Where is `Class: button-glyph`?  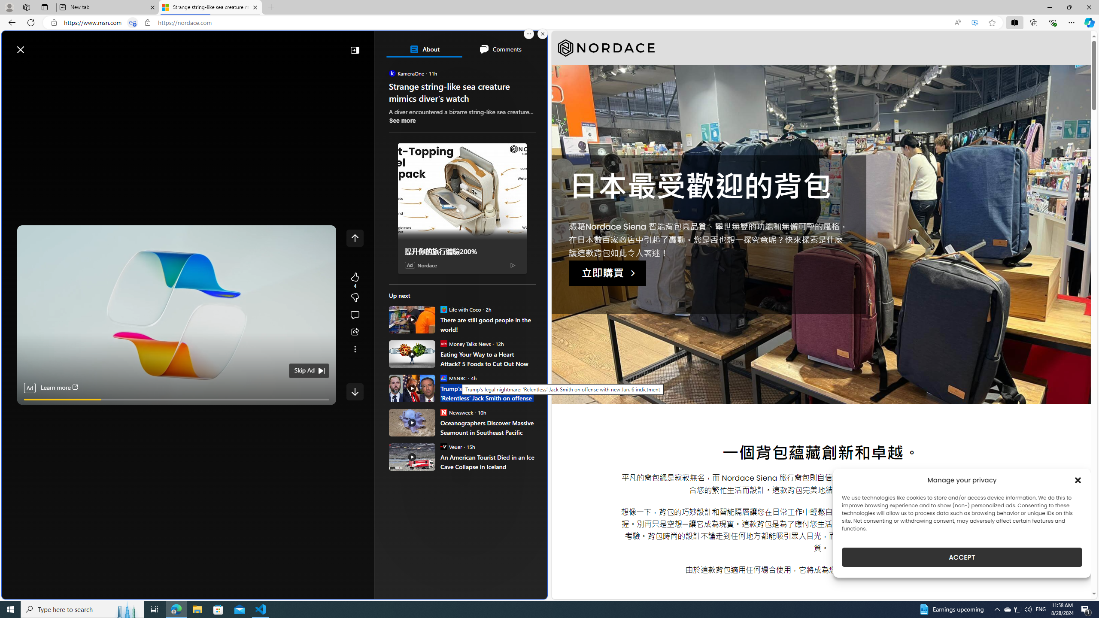 Class: button-glyph is located at coordinates (12, 70).